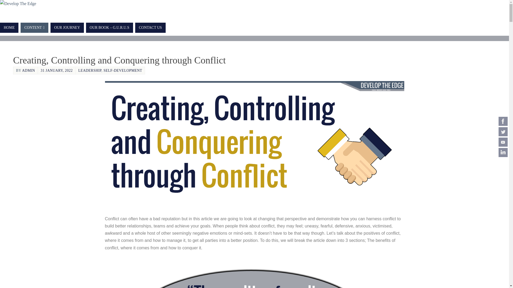 The height and width of the screenshot is (288, 513). I want to click on View all posts by admin, so click(29, 70).